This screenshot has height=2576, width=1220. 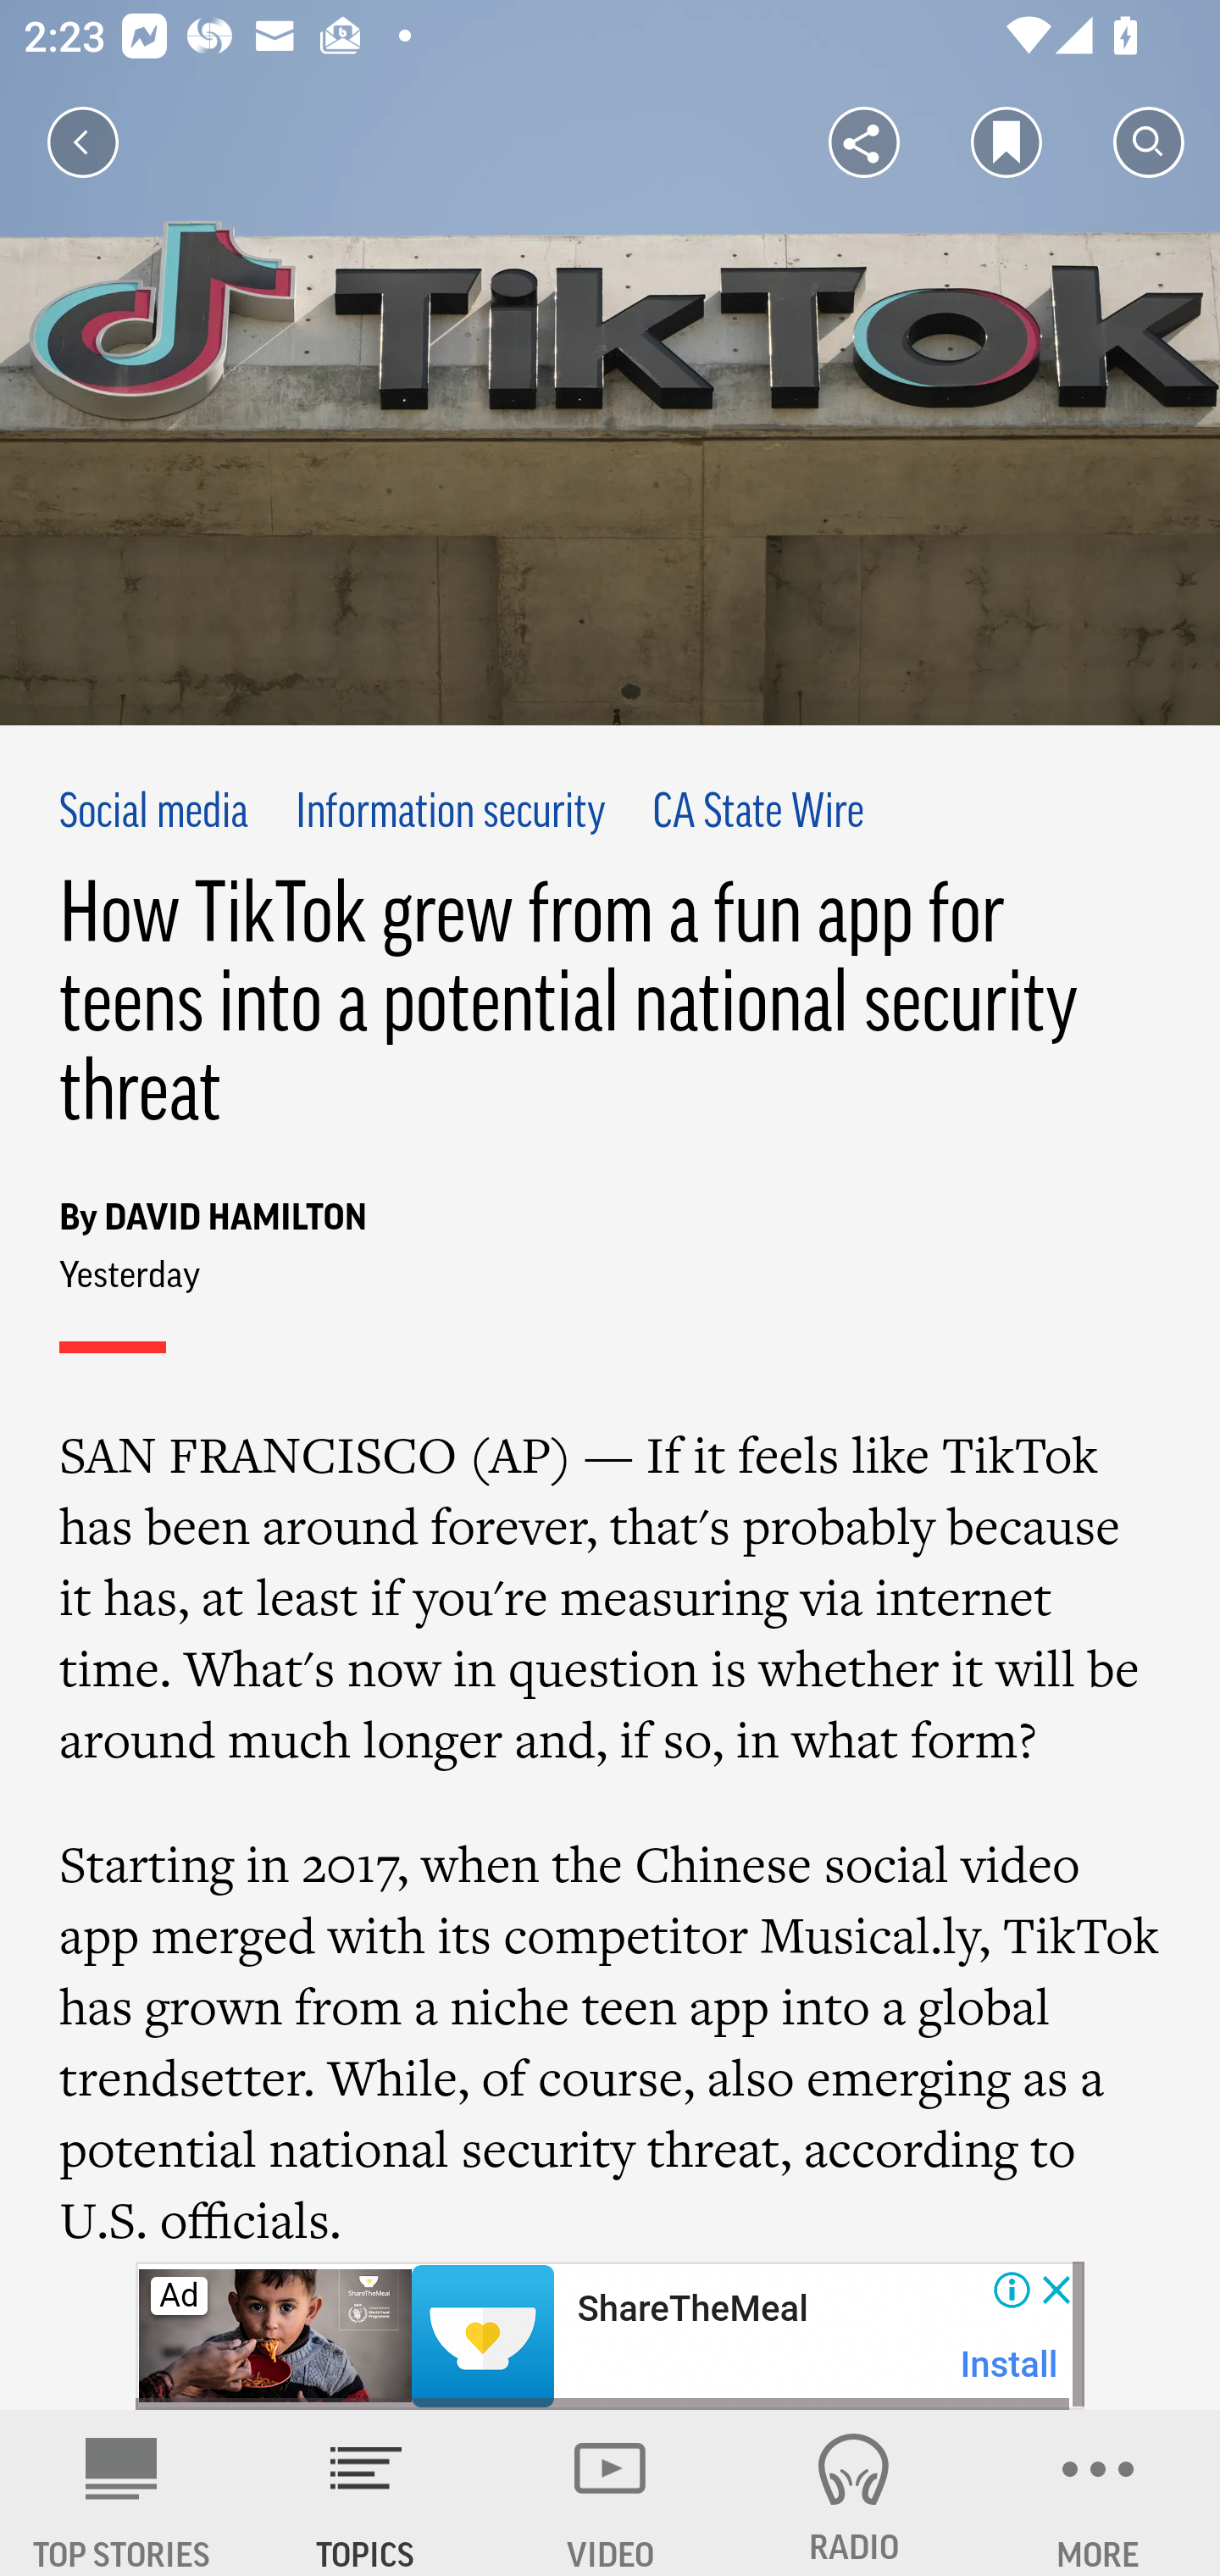 I want to click on Install, so click(x=1010, y=2364).